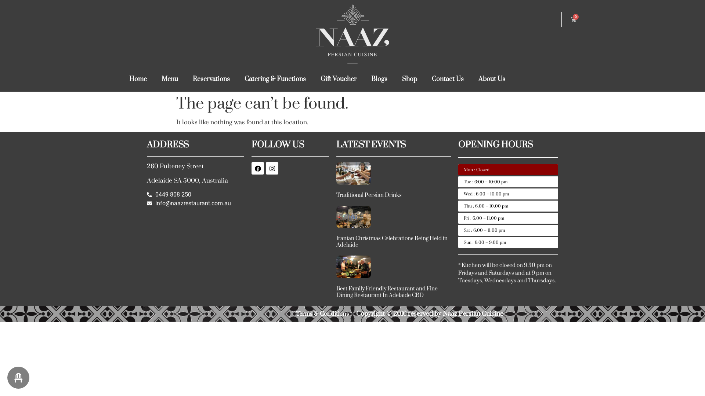  I want to click on Reservations, so click(211, 79).